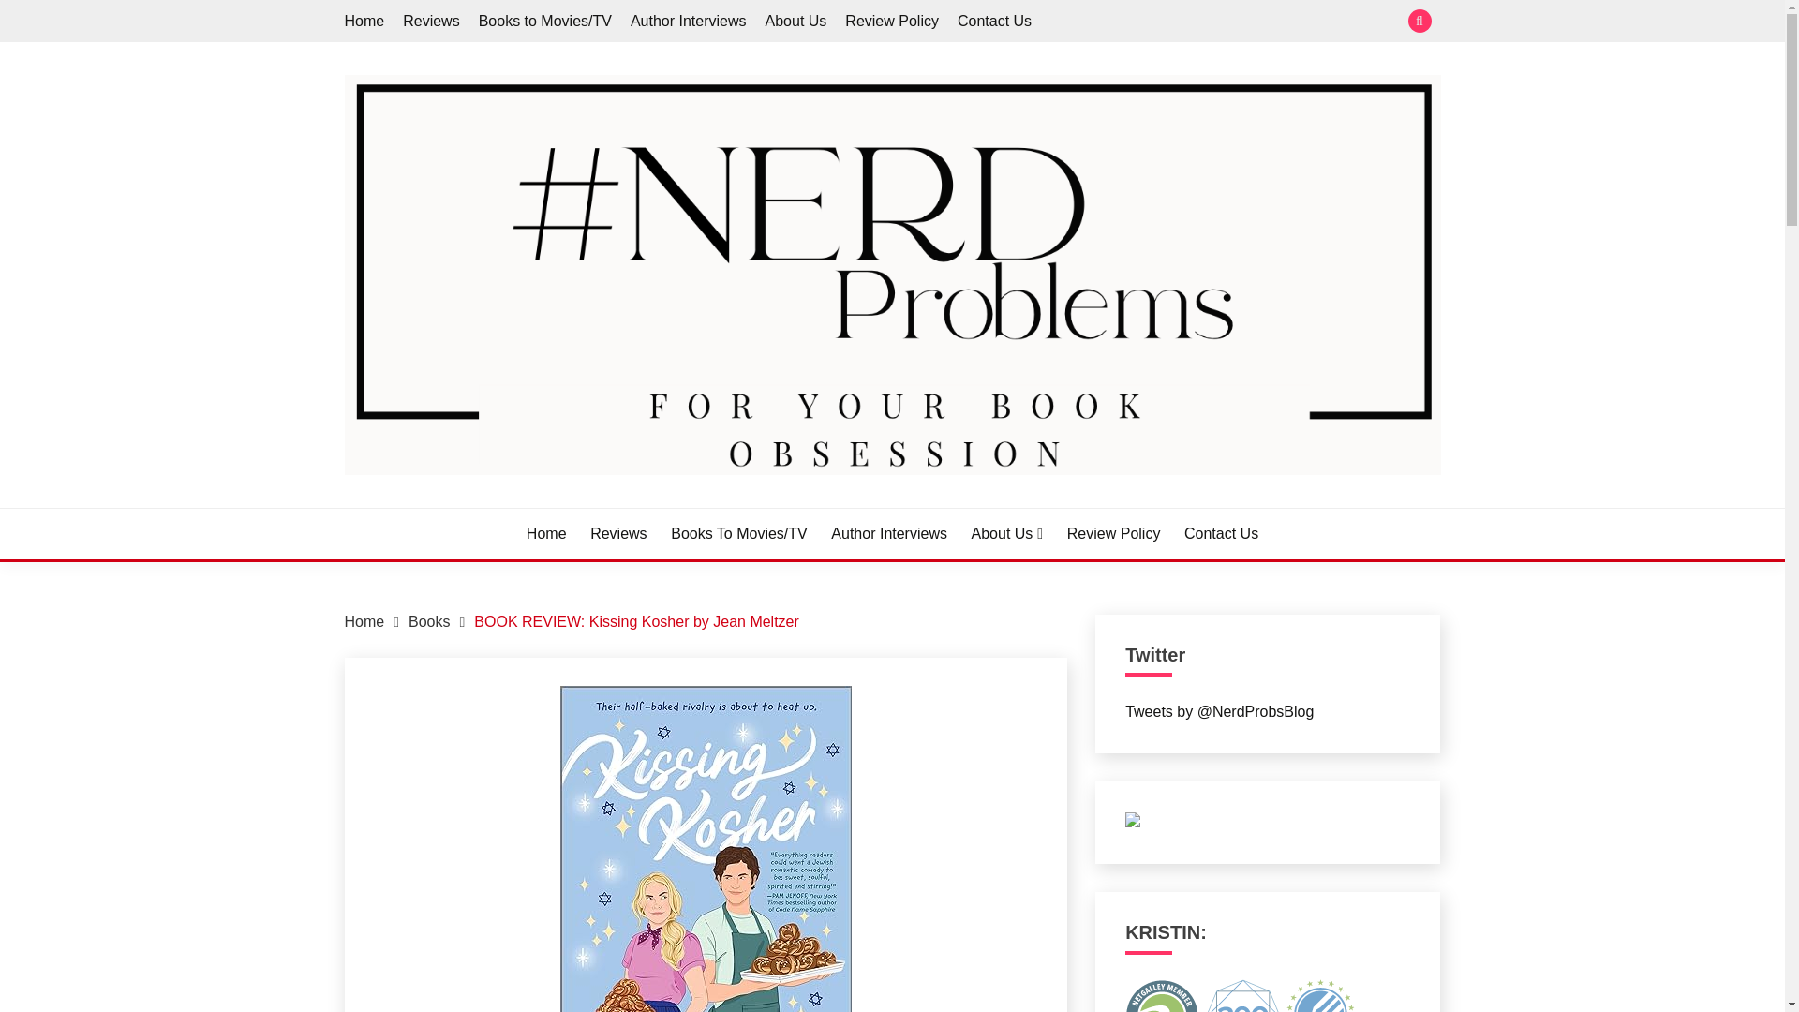 This screenshot has width=1799, height=1012. What do you see at coordinates (892, 21) in the screenshot?
I see `Review Policy` at bounding box center [892, 21].